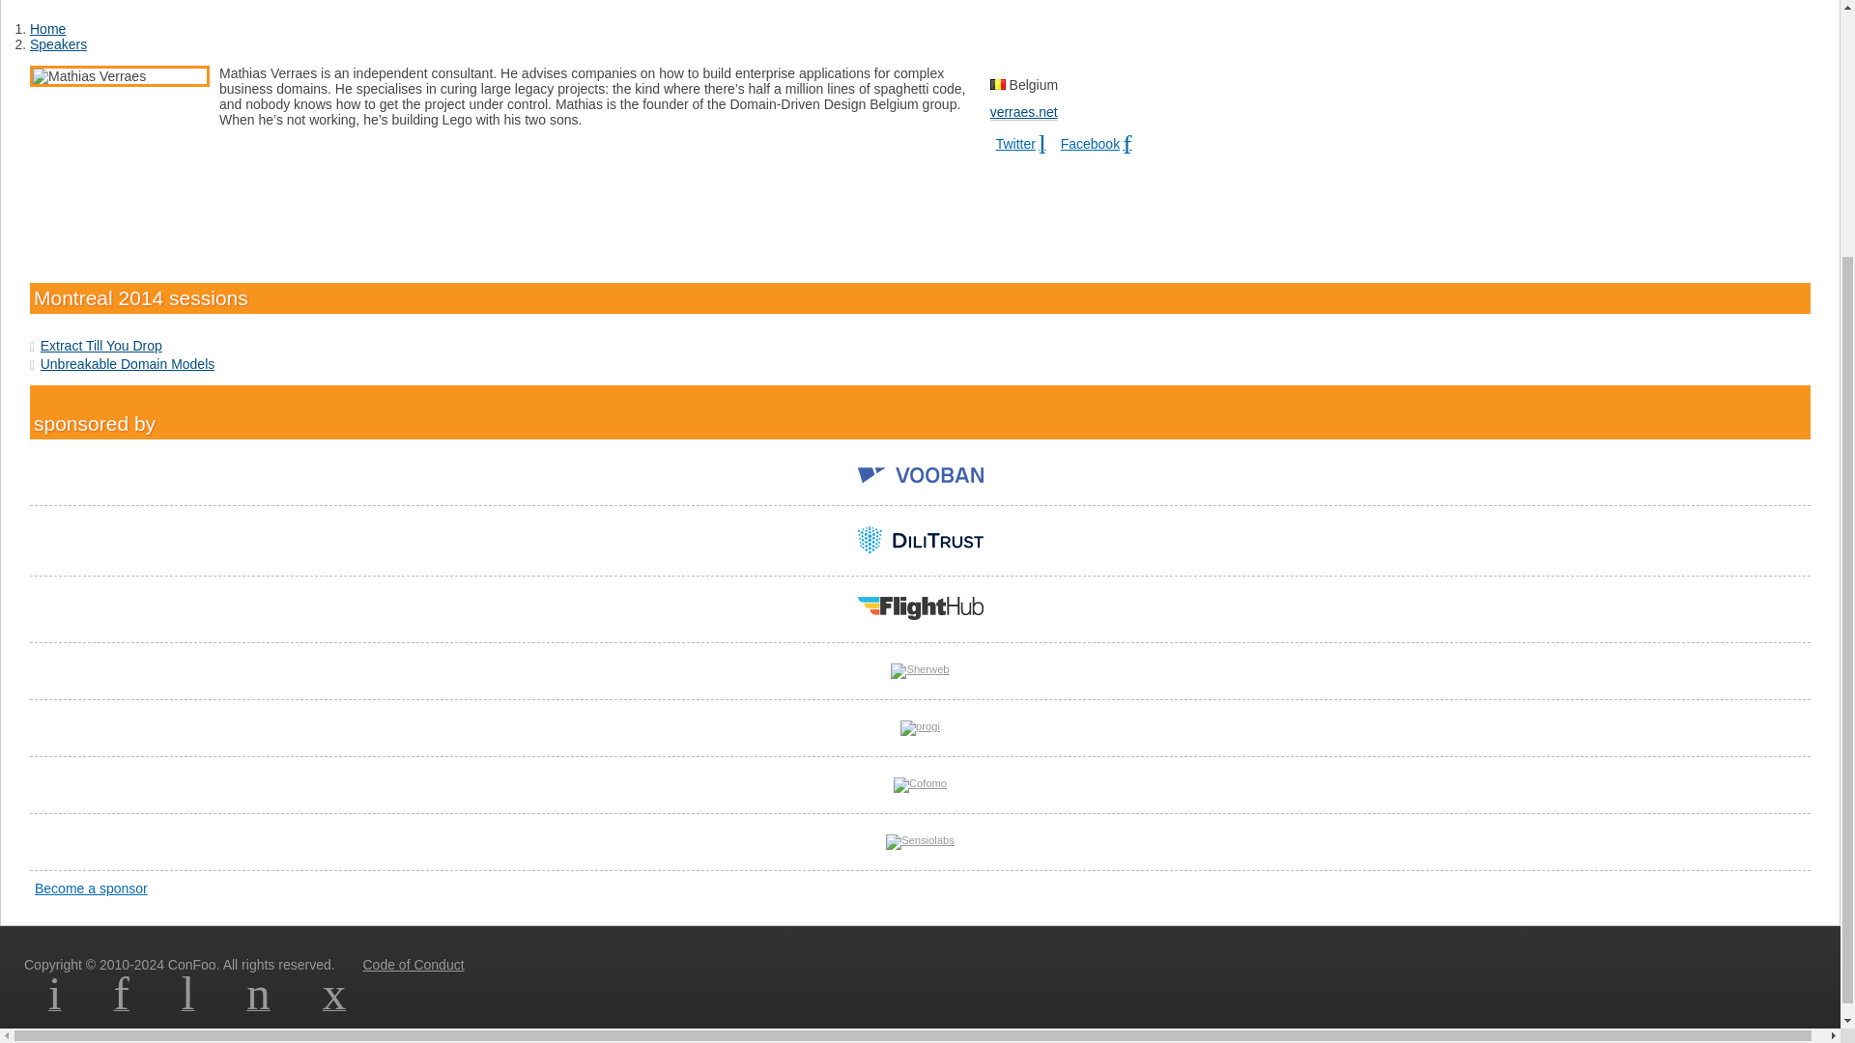  I want to click on Extract Till You Drop, so click(101, 346).